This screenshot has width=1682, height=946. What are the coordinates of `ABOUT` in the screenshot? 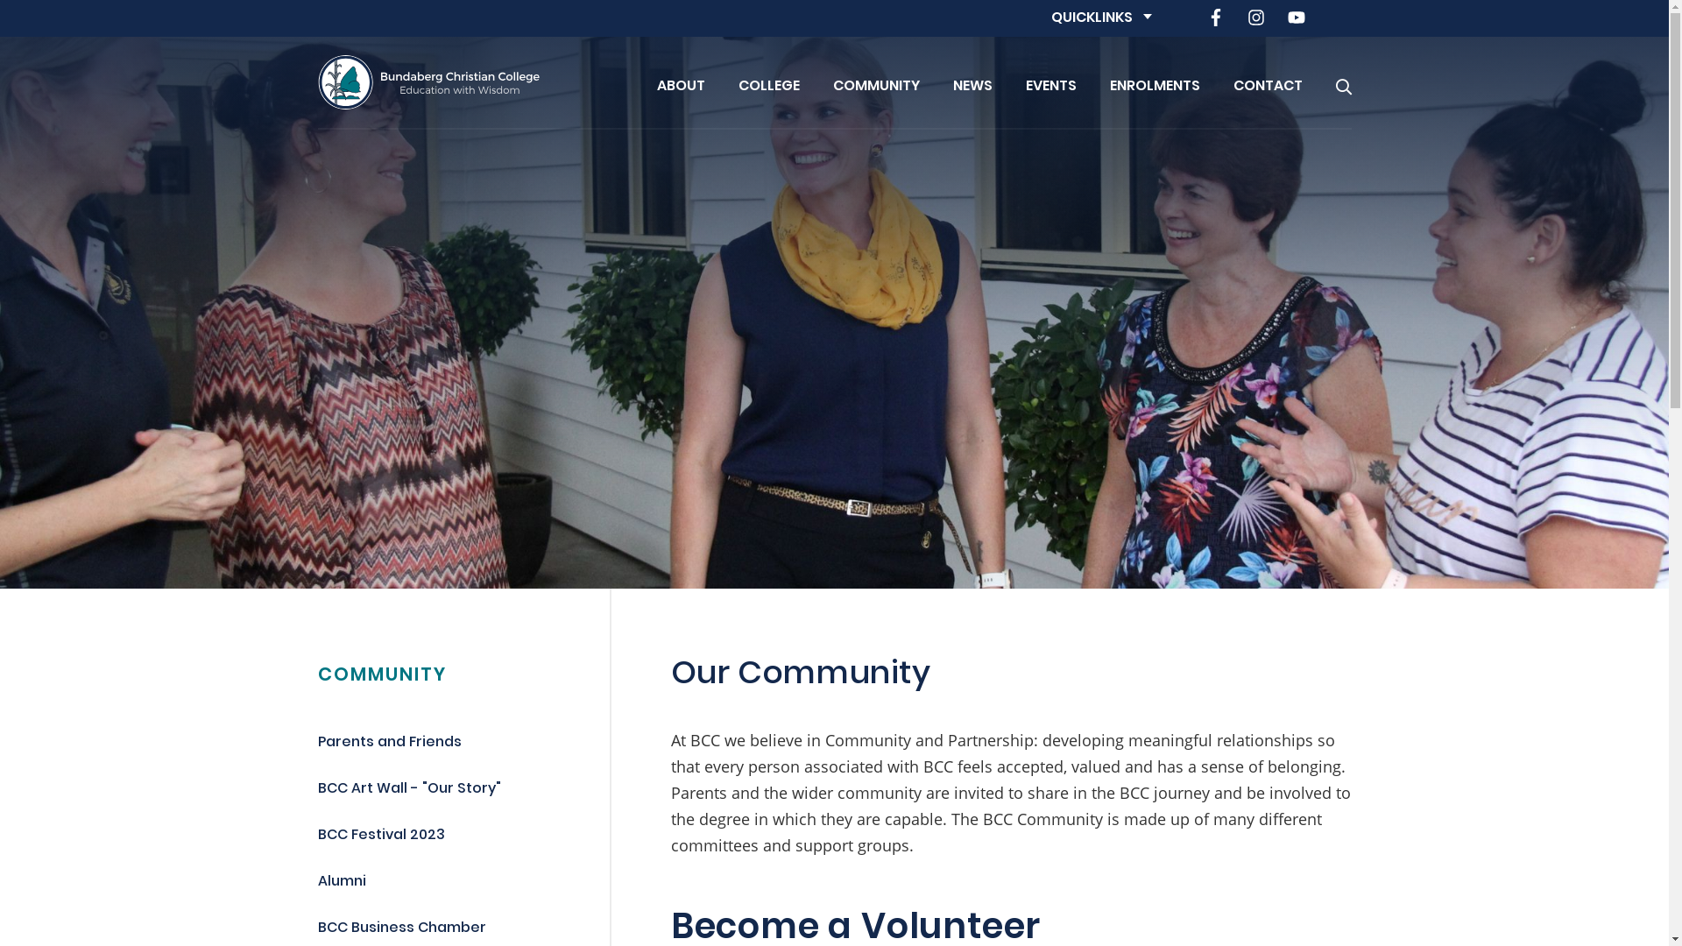 It's located at (682, 82).